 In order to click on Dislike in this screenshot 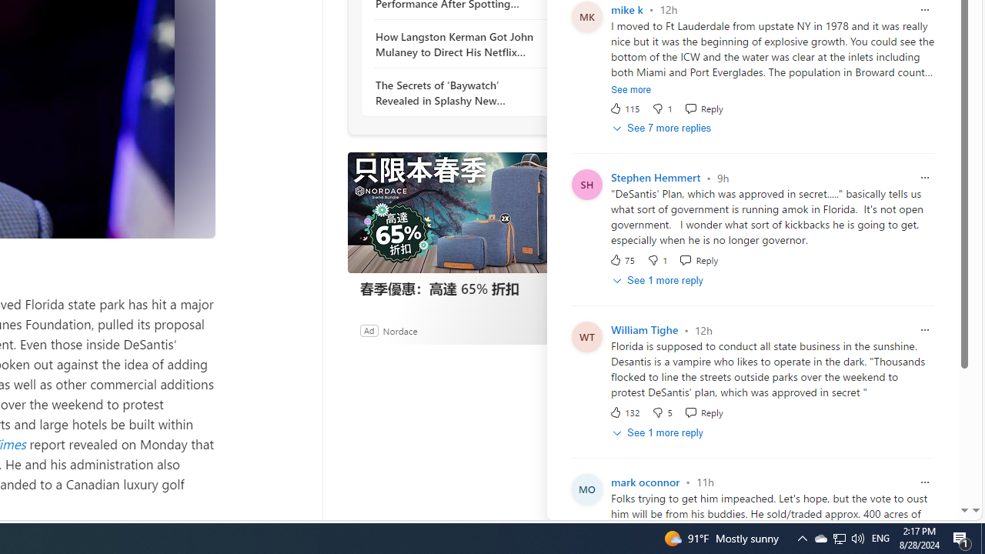, I will do `click(662, 412)`.